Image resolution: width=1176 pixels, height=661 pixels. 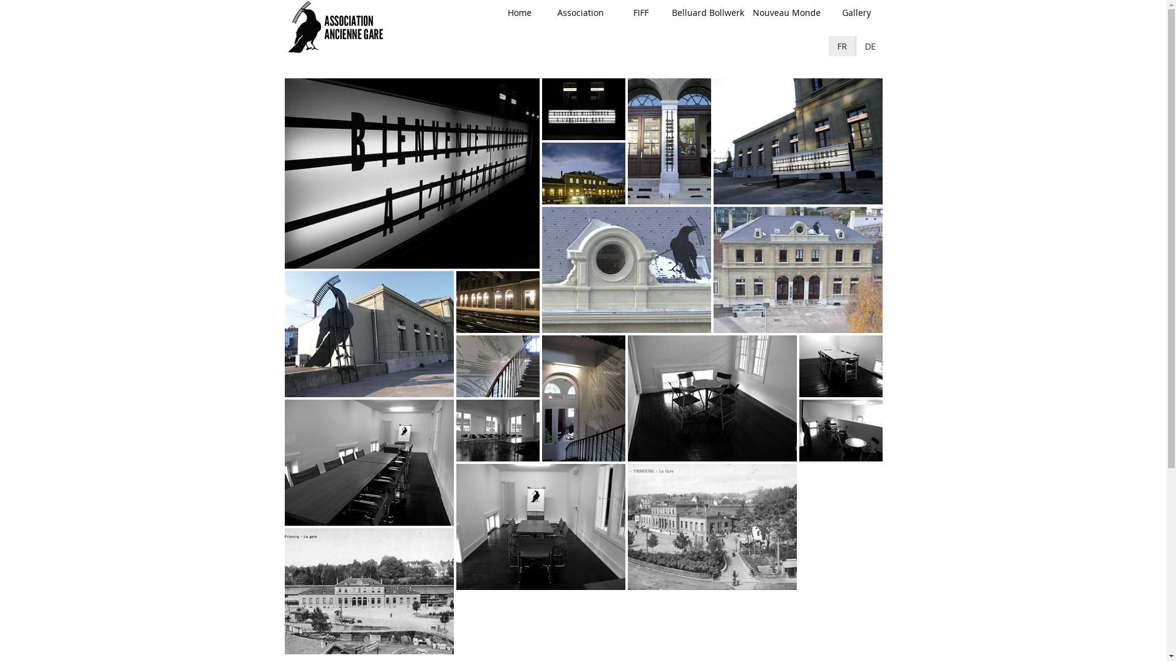 What do you see at coordinates (708, 13) in the screenshot?
I see `Belluard Bollwerk` at bounding box center [708, 13].